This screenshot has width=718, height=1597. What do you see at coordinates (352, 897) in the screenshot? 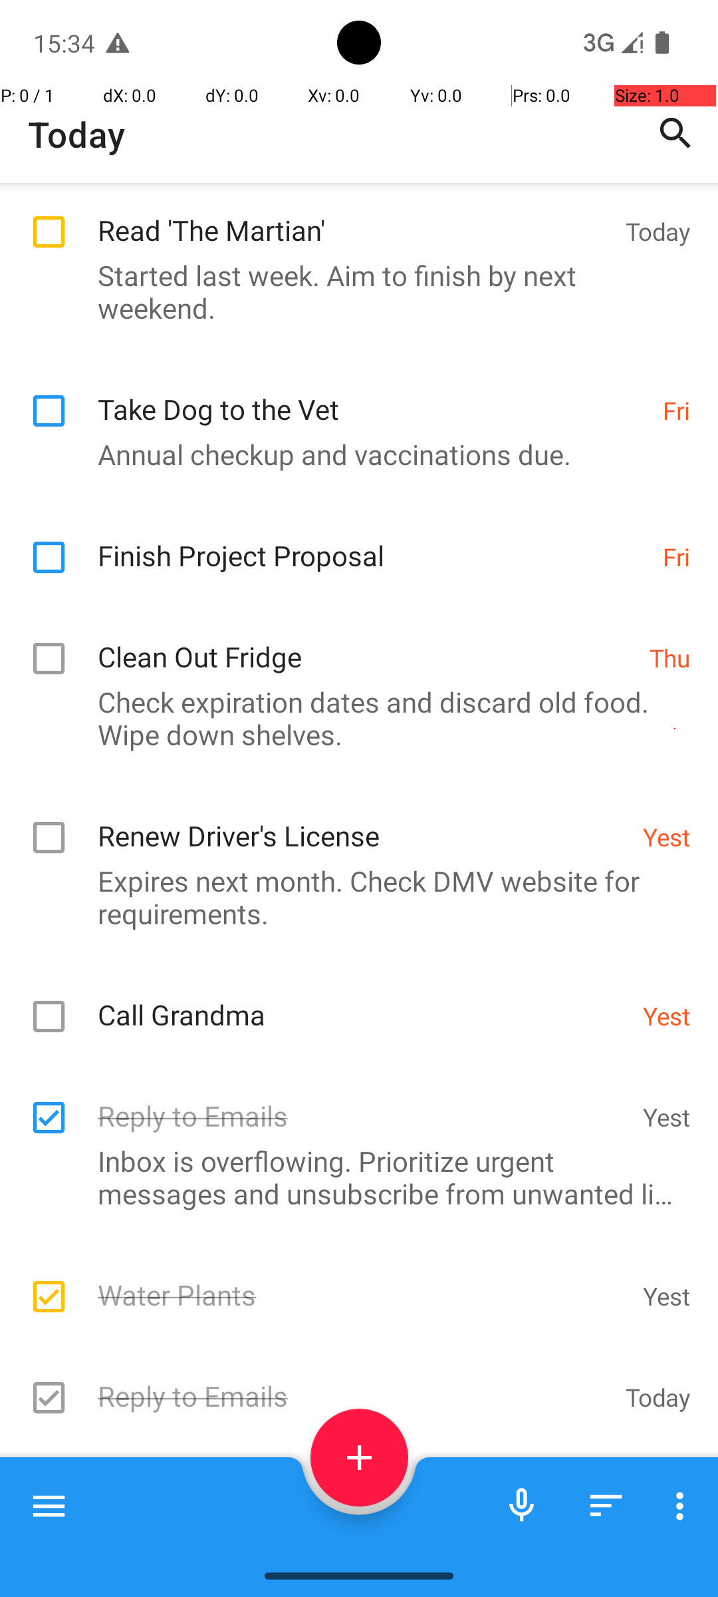
I see `Expires next month. Check DMV website for requirements.` at bounding box center [352, 897].